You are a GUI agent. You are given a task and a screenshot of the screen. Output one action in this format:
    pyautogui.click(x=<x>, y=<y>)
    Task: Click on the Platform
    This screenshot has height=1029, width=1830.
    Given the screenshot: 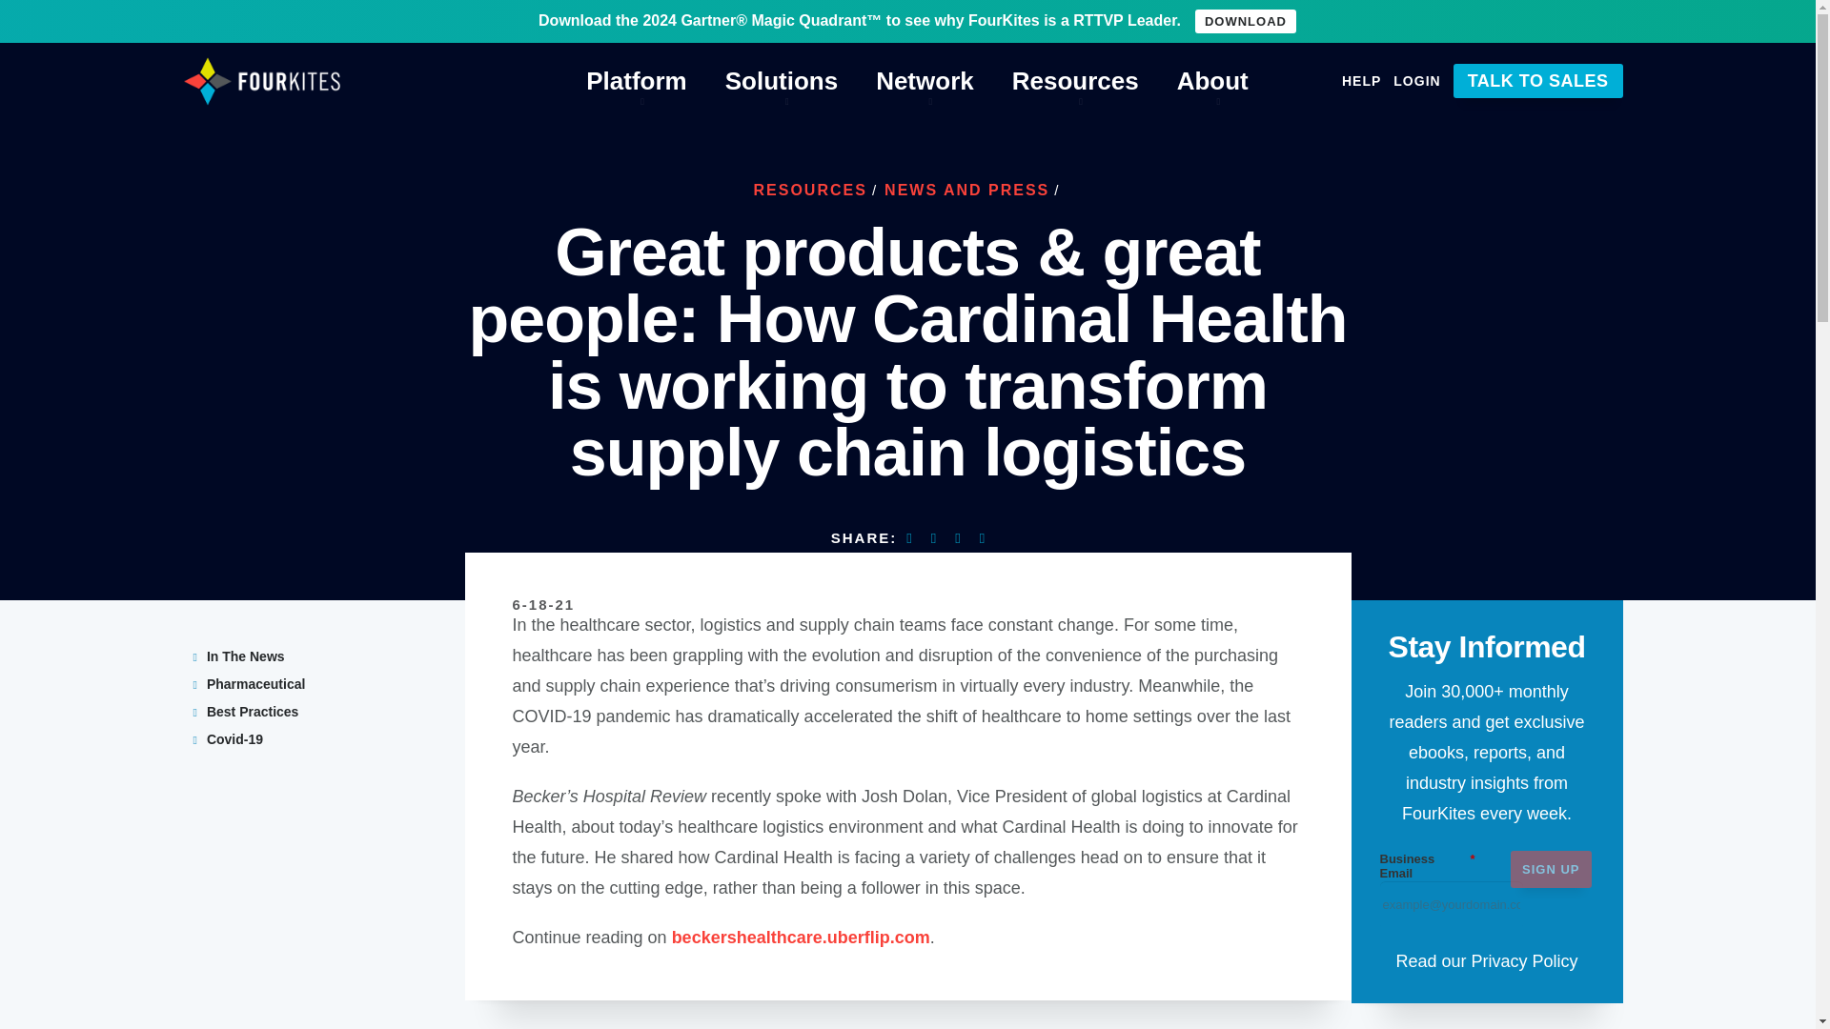 What is the action you would take?
    pyautogui.click(x=636, y=82)
    